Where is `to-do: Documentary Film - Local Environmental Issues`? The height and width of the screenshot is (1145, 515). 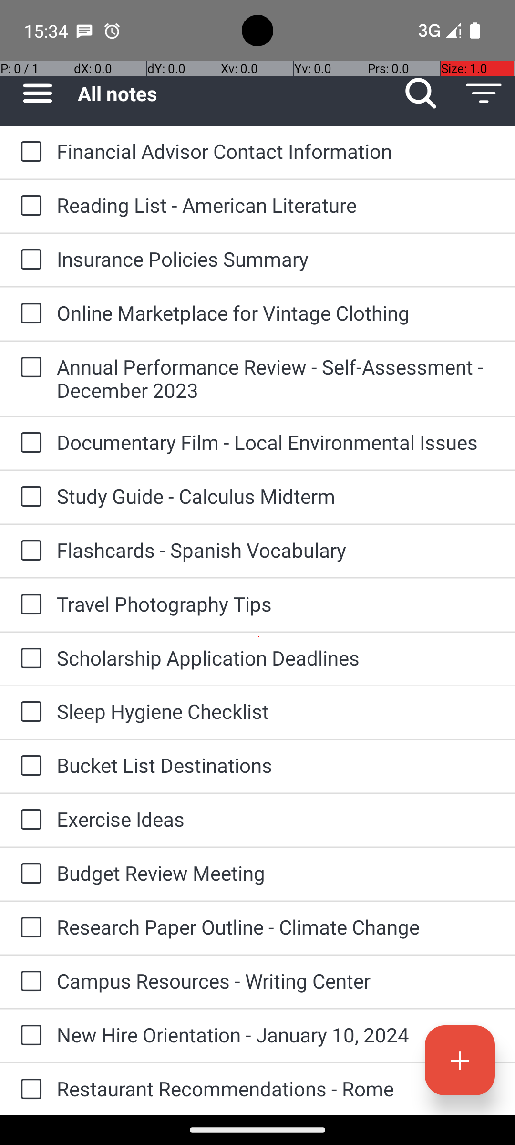
to-do: Documentary Film - Local Environmental Issues is located at coordinates (29, 443).